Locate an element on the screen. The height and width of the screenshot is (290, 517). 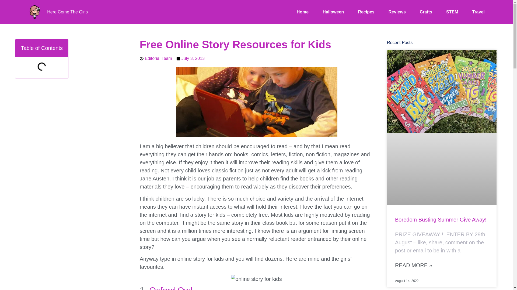
Editorial Team is located at coordinates (156, 59).